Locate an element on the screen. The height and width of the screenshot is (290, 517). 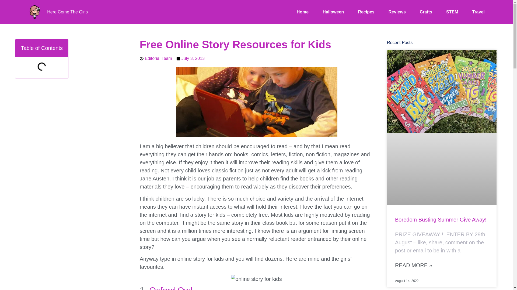
Editorial Team is located at coordinates (156, 59).